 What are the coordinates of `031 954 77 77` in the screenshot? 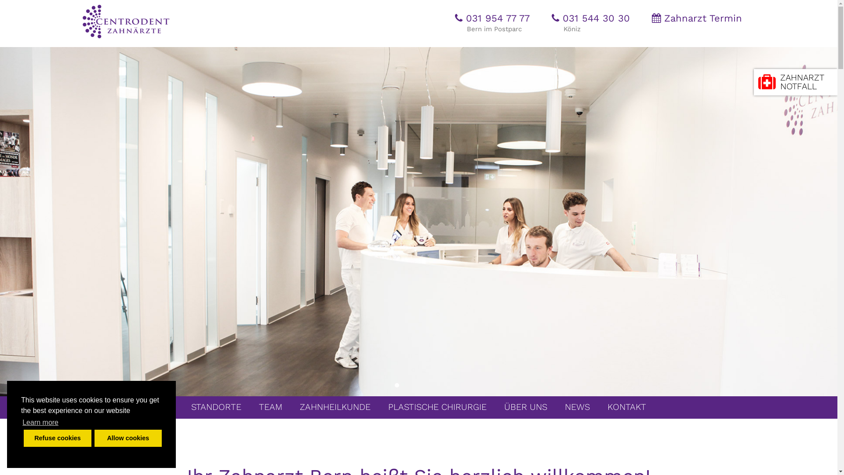 It's located at (492, 18).